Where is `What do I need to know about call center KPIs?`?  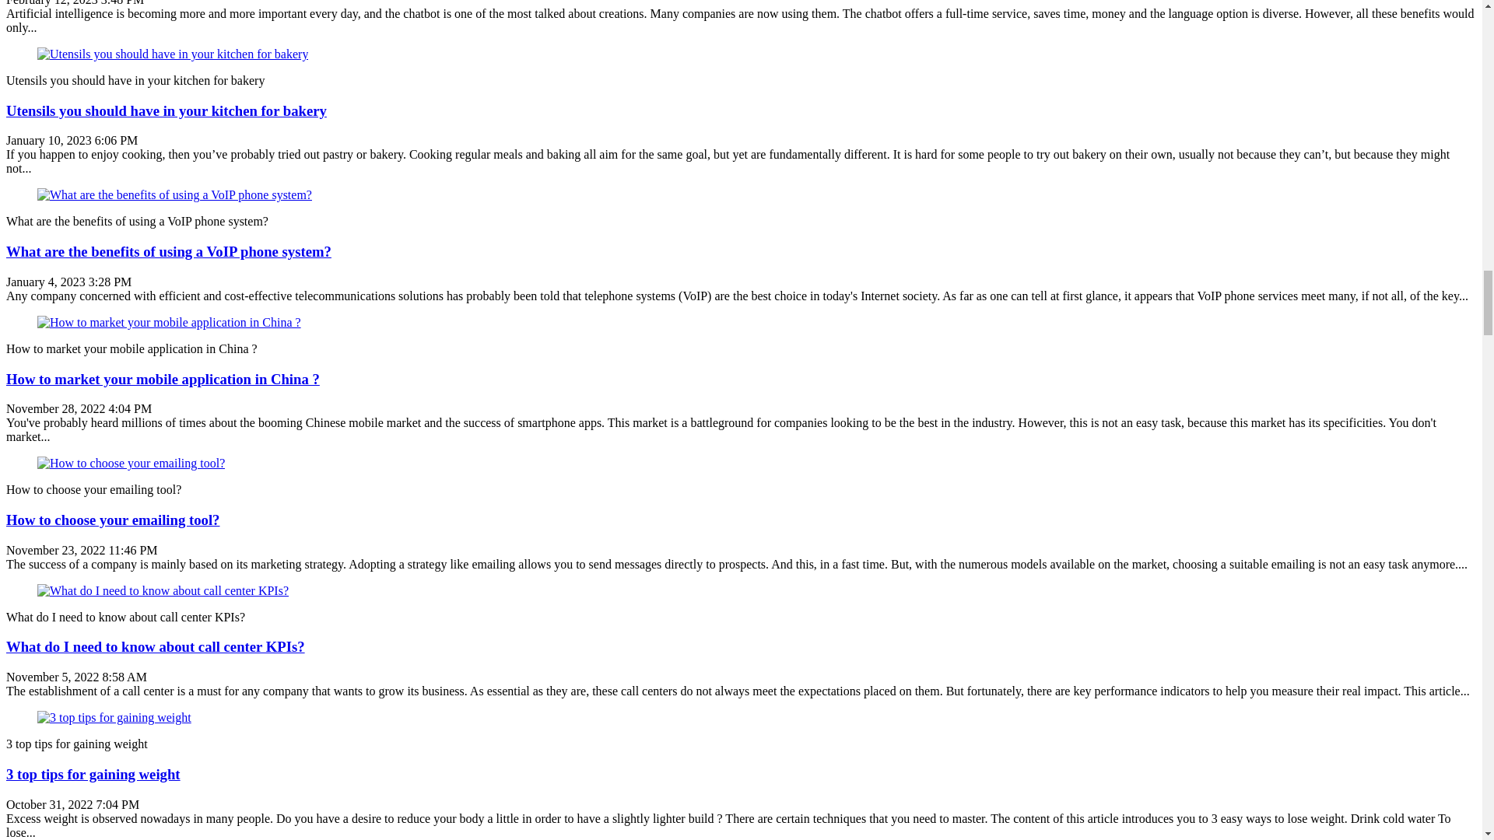
What do I need to know about call center KPIs? is located at coordinates (155, 646).